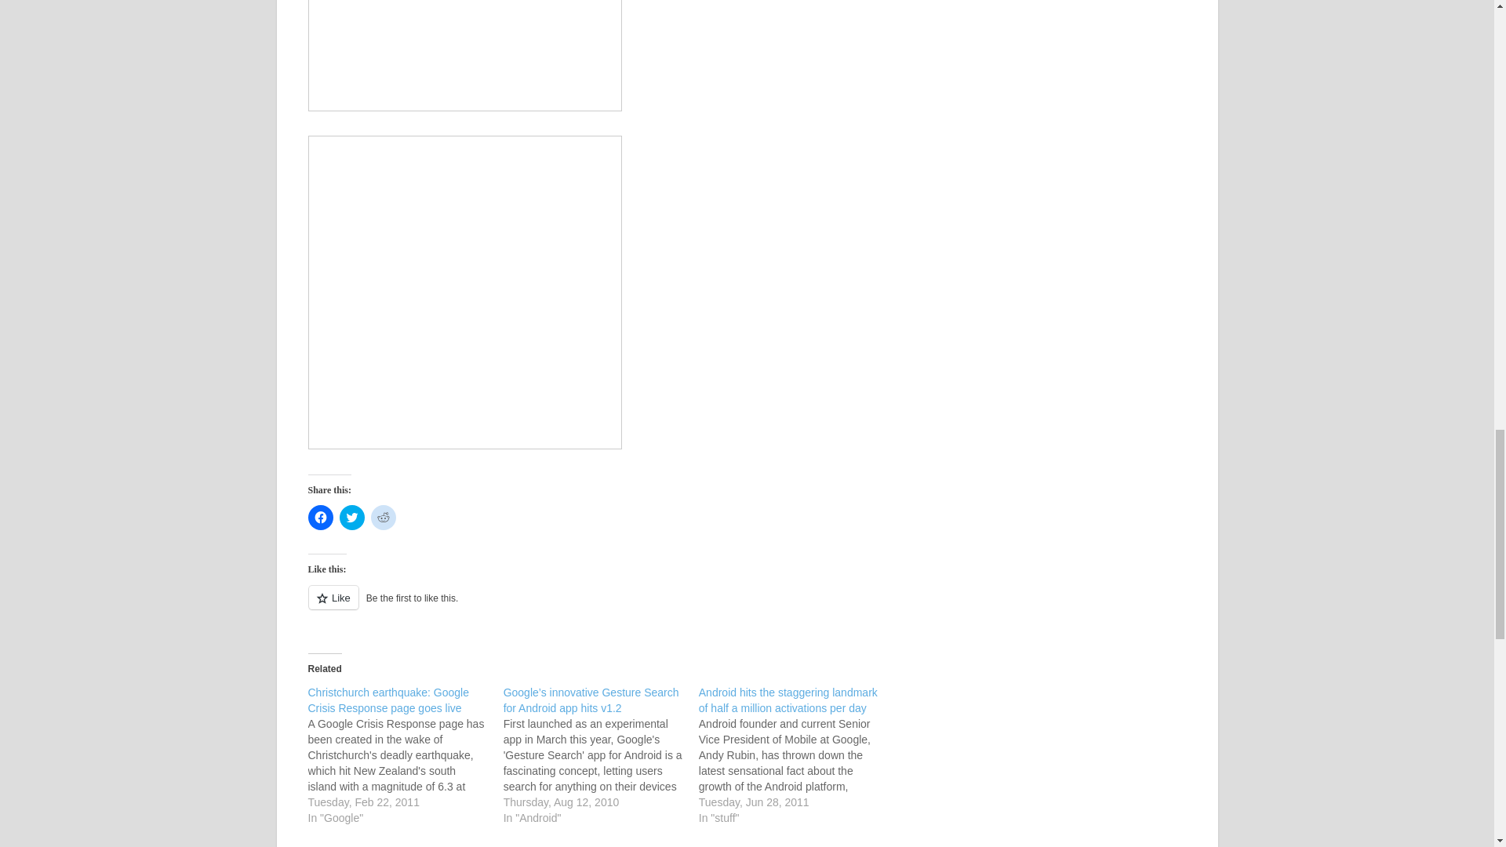 The width and height of the screenshot is (1506, 847). I want to click on Click to share on Reddit, so click(383, 518).